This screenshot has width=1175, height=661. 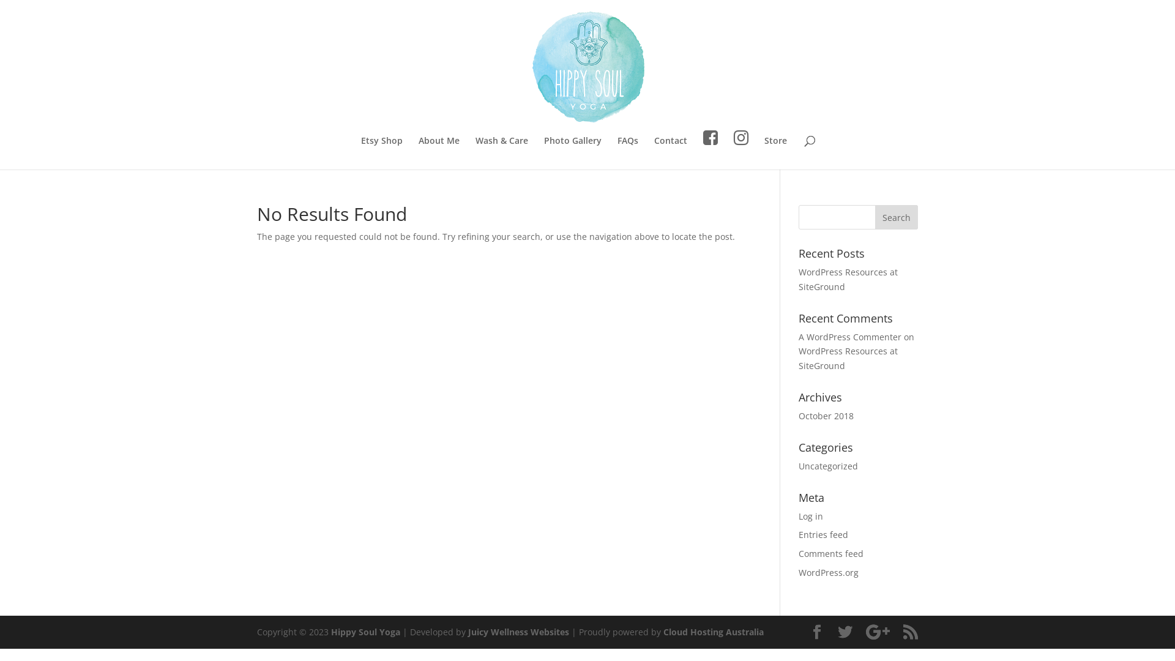 I want to click on Cloud Hosting Australia, so click(x=714, y=632).